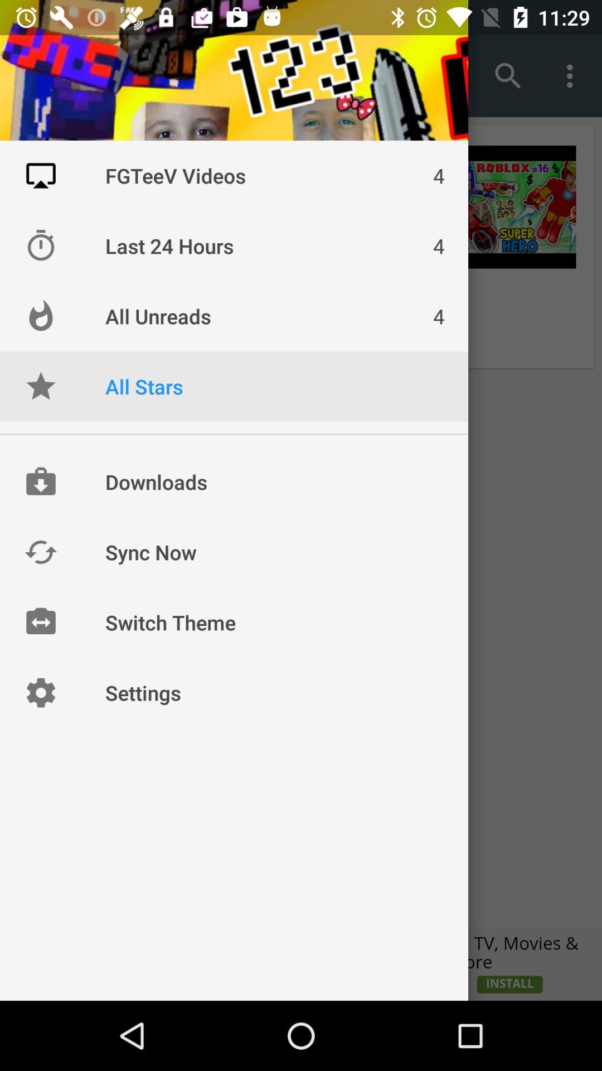  What do you see at coordinates (41, 482) in the screenshot?
I see `click on the downloads icon` at bounding box center [41, 482].